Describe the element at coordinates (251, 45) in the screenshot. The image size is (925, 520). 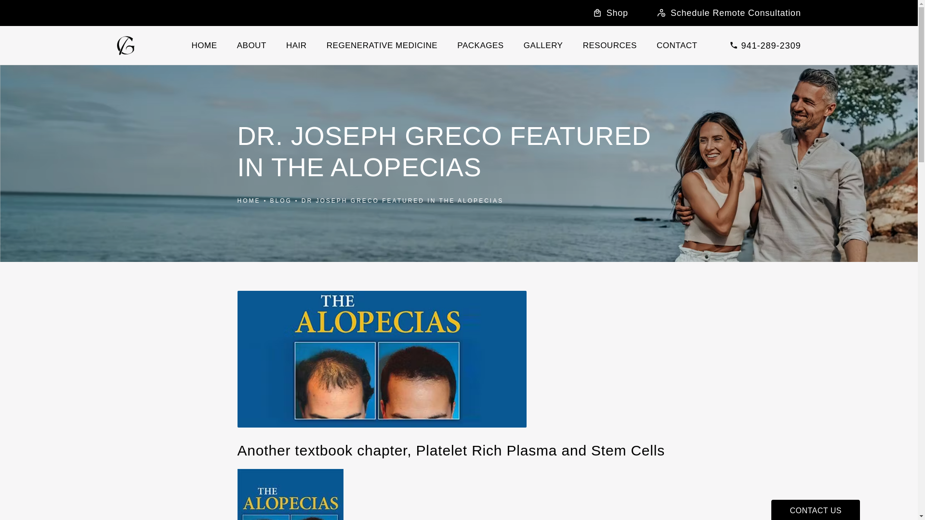
I see `ABOUT` at that location.